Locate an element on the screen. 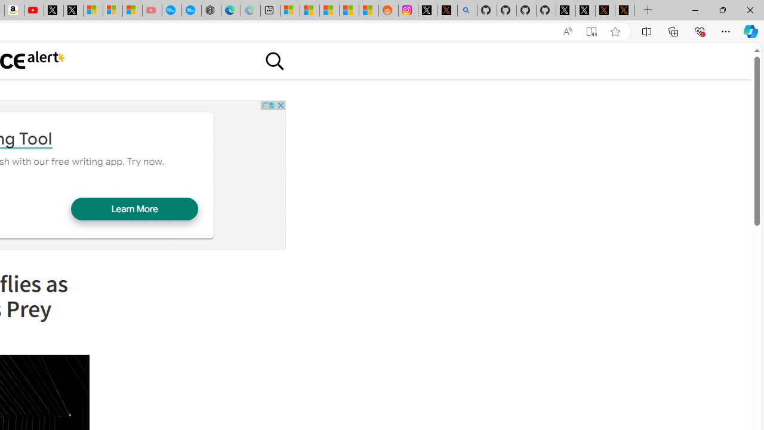  Shanghai, China hourly forecast | Microsoft Weather is located at coordinates (329, 11).